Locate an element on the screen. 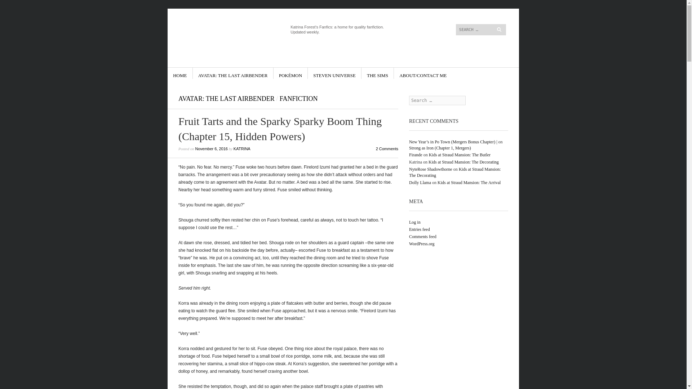 The image size is (692, 389). Kids at Straud Mansion: The Butler is located at coordinates (460, 155).